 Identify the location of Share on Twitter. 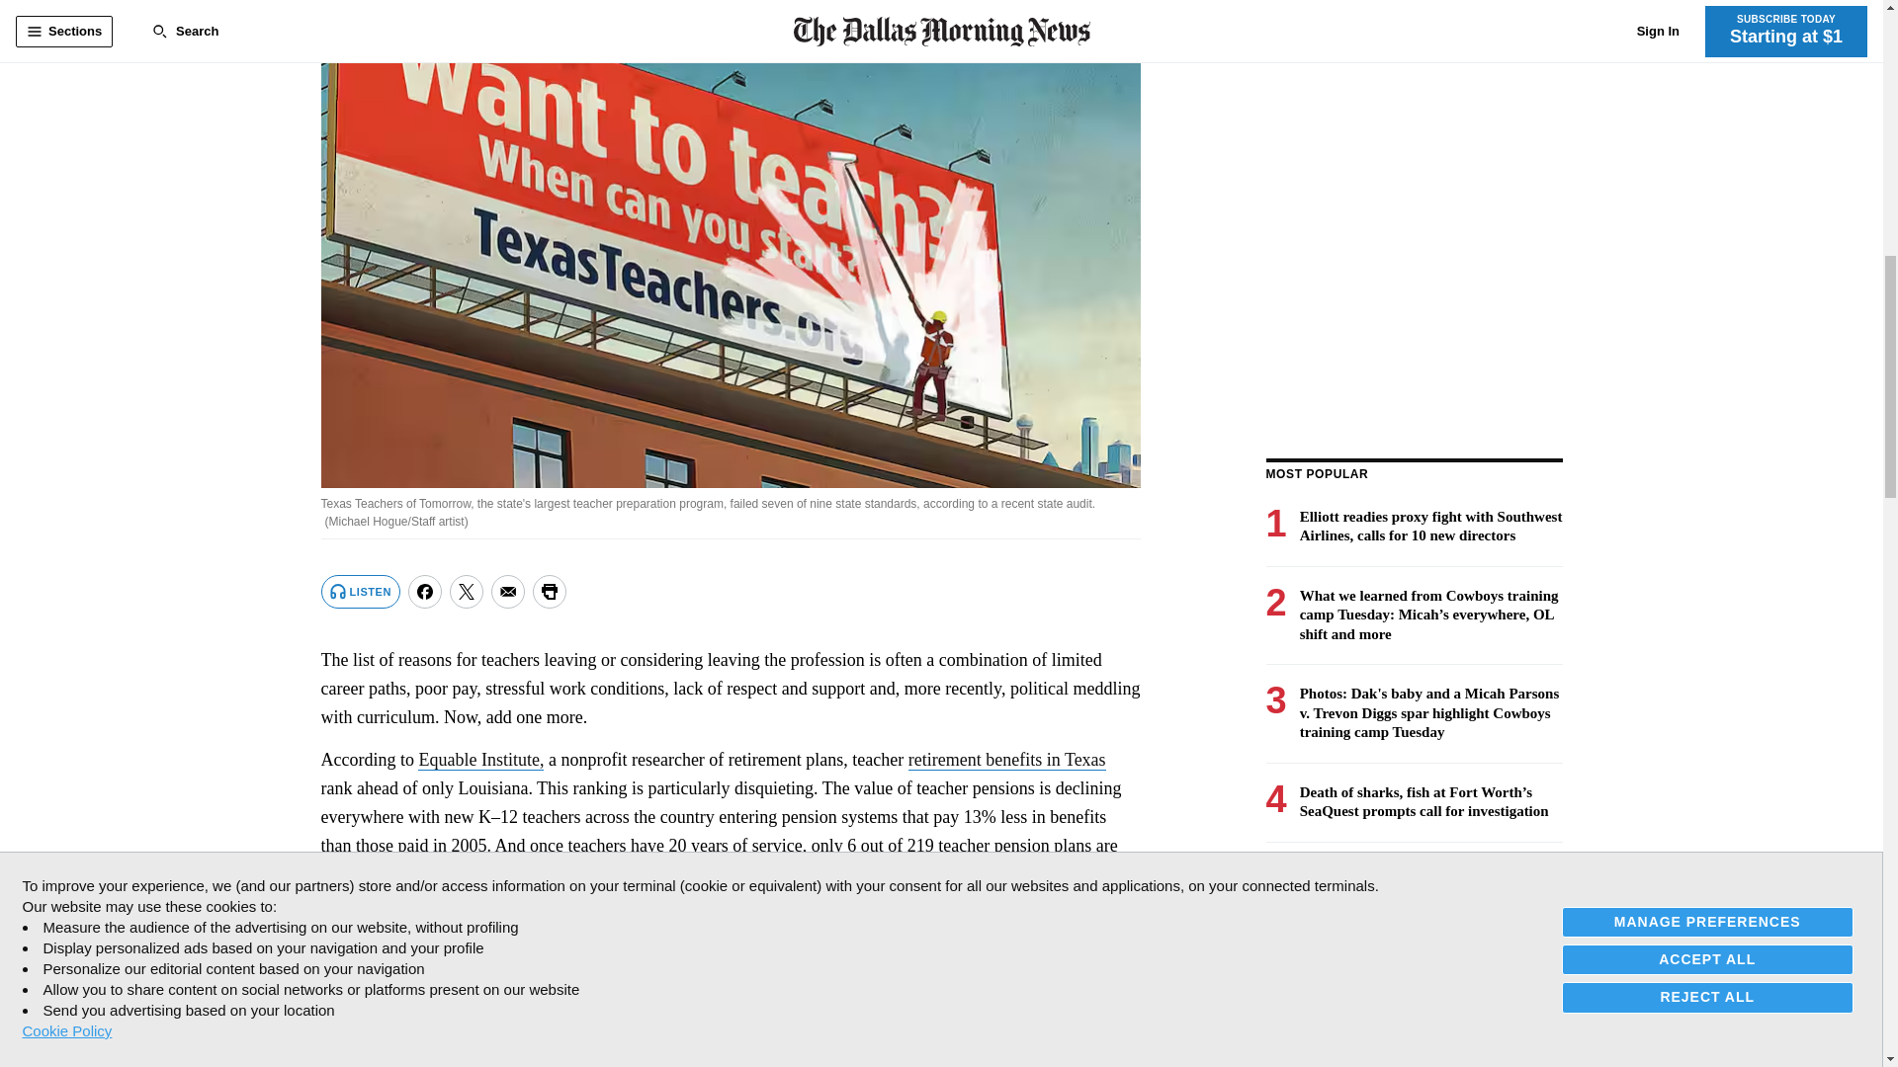
(467, 591).